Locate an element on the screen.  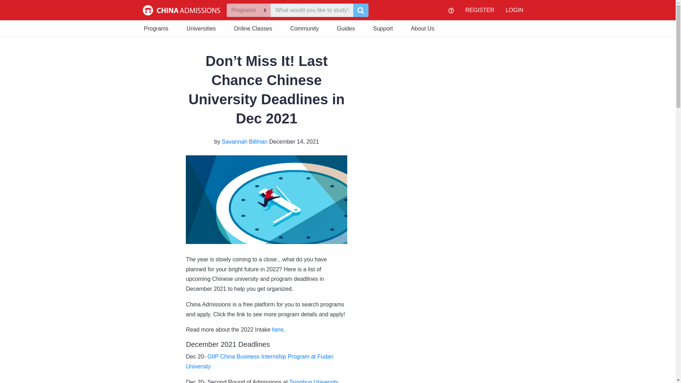
Programs is located at coordinates (156, 28).